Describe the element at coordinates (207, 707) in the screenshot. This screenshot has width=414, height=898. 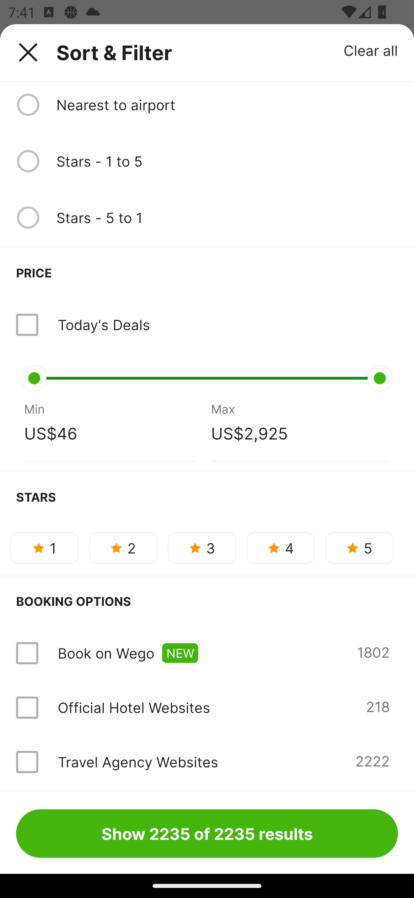
I see `Official Hotel Websites 218` at that location.